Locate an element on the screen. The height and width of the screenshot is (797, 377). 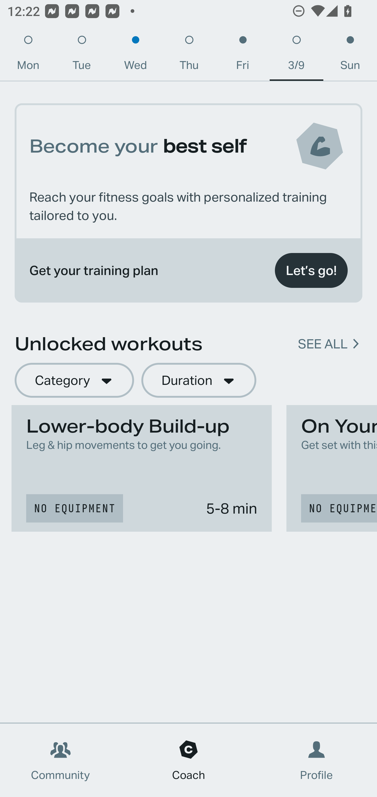
Fri is located at coordinates (243, 55).